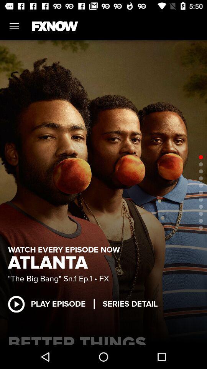 Image resolution: width=207 pixels, height=369 pixels. I want to click on turn off item above the big bang icon, so click(50, 263).